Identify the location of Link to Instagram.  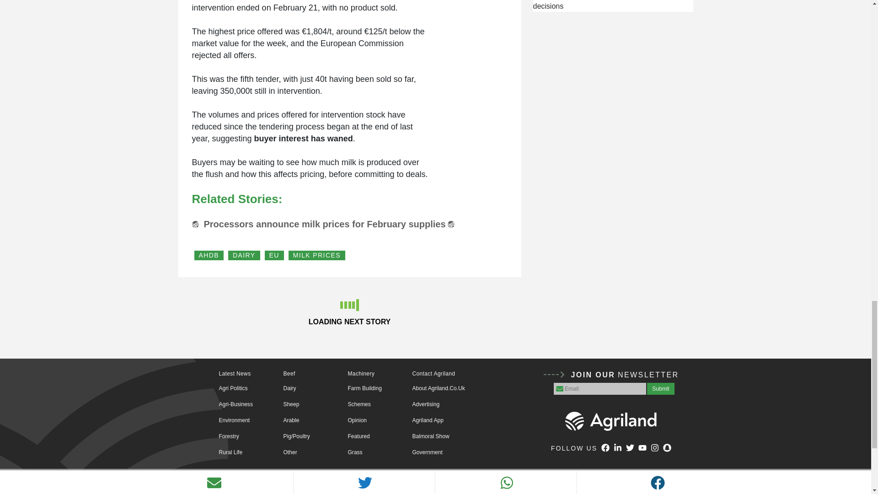
(655, 449).